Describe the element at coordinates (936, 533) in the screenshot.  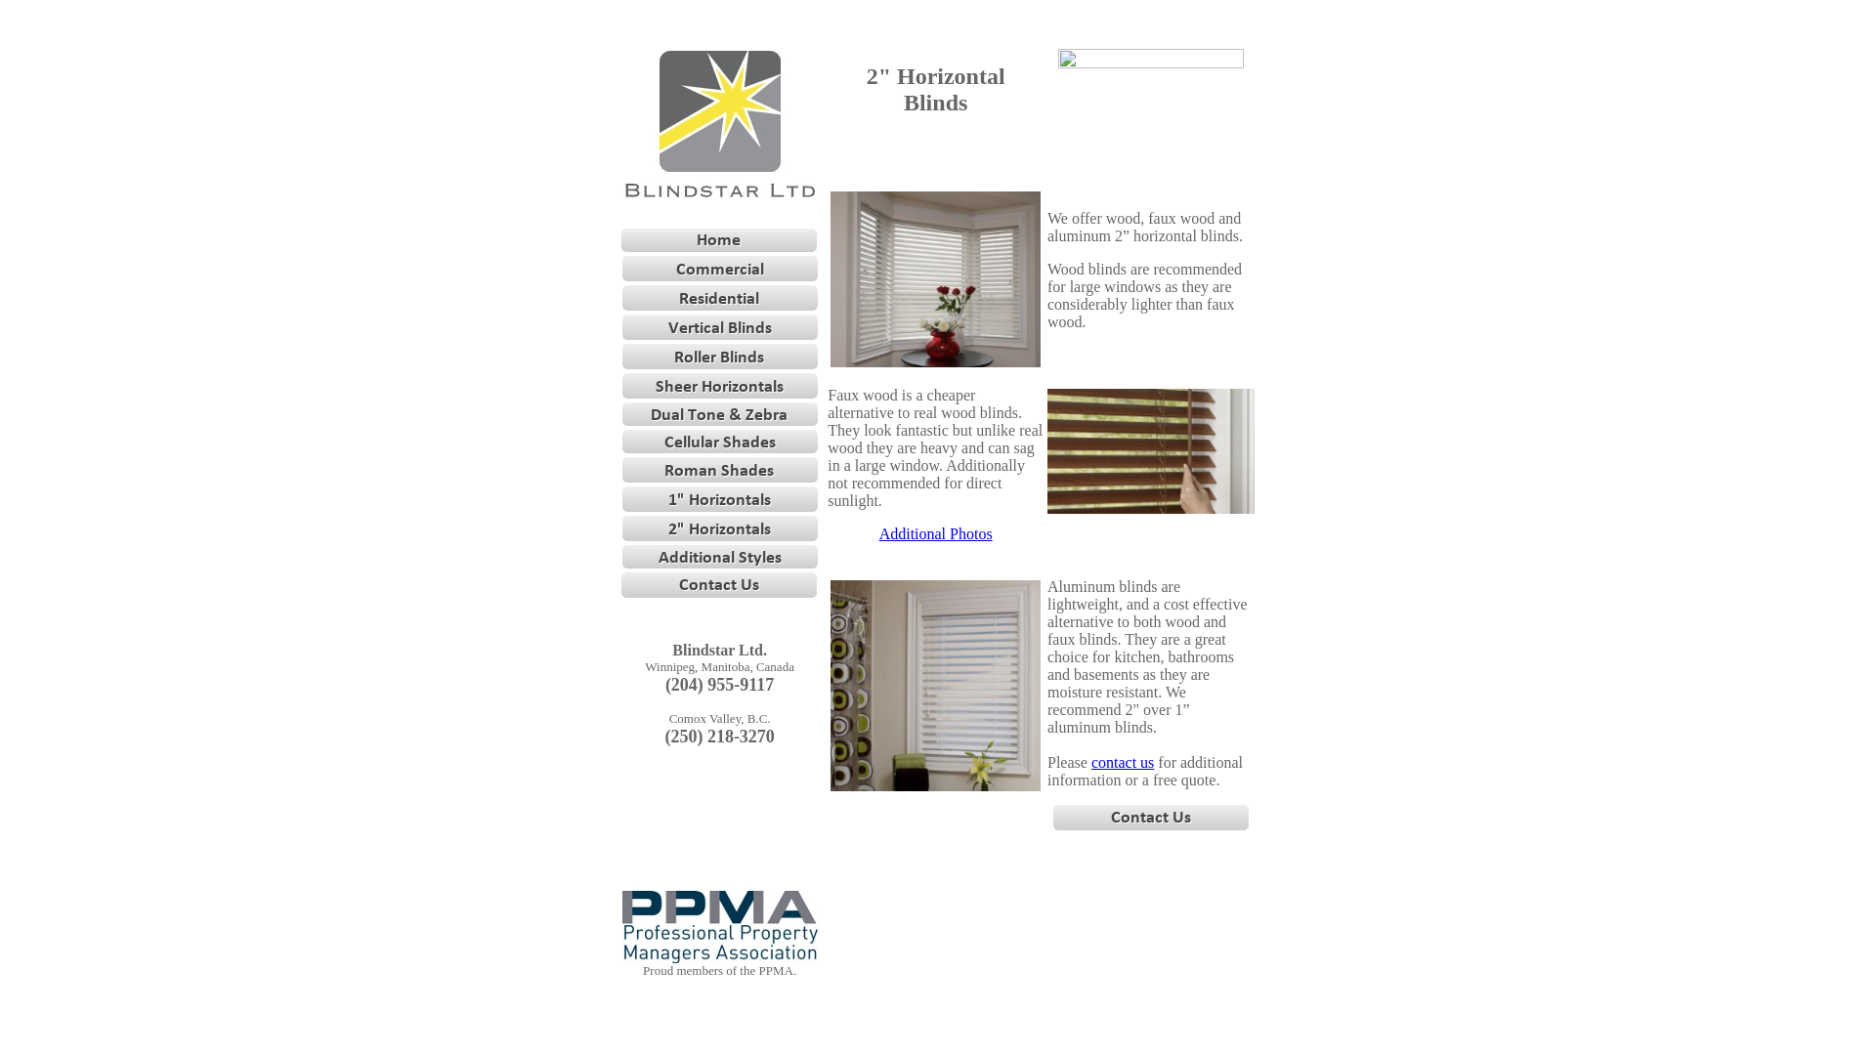
I see `Additional Photos` at that location.